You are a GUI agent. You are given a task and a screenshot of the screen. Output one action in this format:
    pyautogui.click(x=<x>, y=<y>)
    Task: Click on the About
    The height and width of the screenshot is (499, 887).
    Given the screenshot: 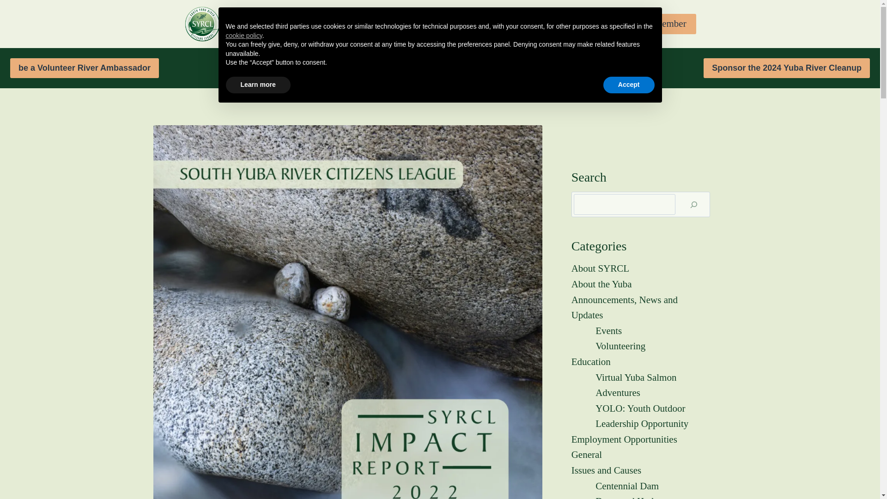 What is the action you would take?
    pyautogui.click(x=256, y=23)
    